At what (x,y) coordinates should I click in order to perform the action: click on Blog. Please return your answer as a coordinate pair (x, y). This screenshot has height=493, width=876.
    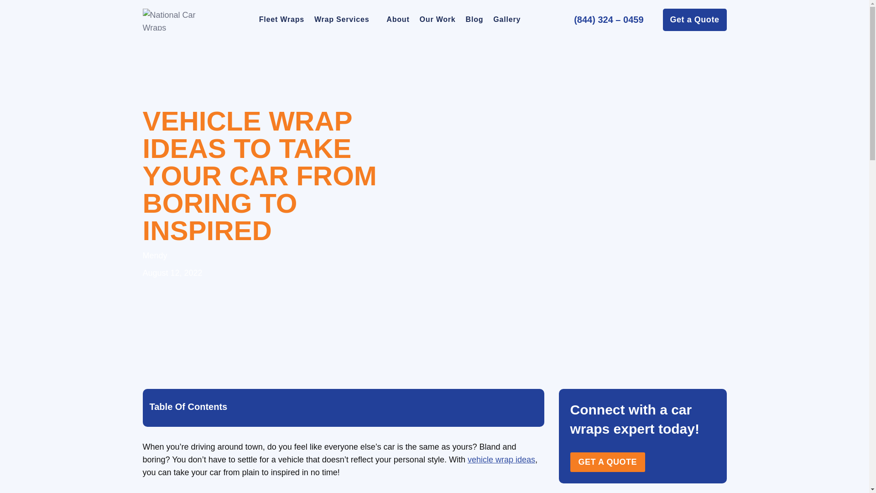
    Looking at the image, I should click on (474, 20).